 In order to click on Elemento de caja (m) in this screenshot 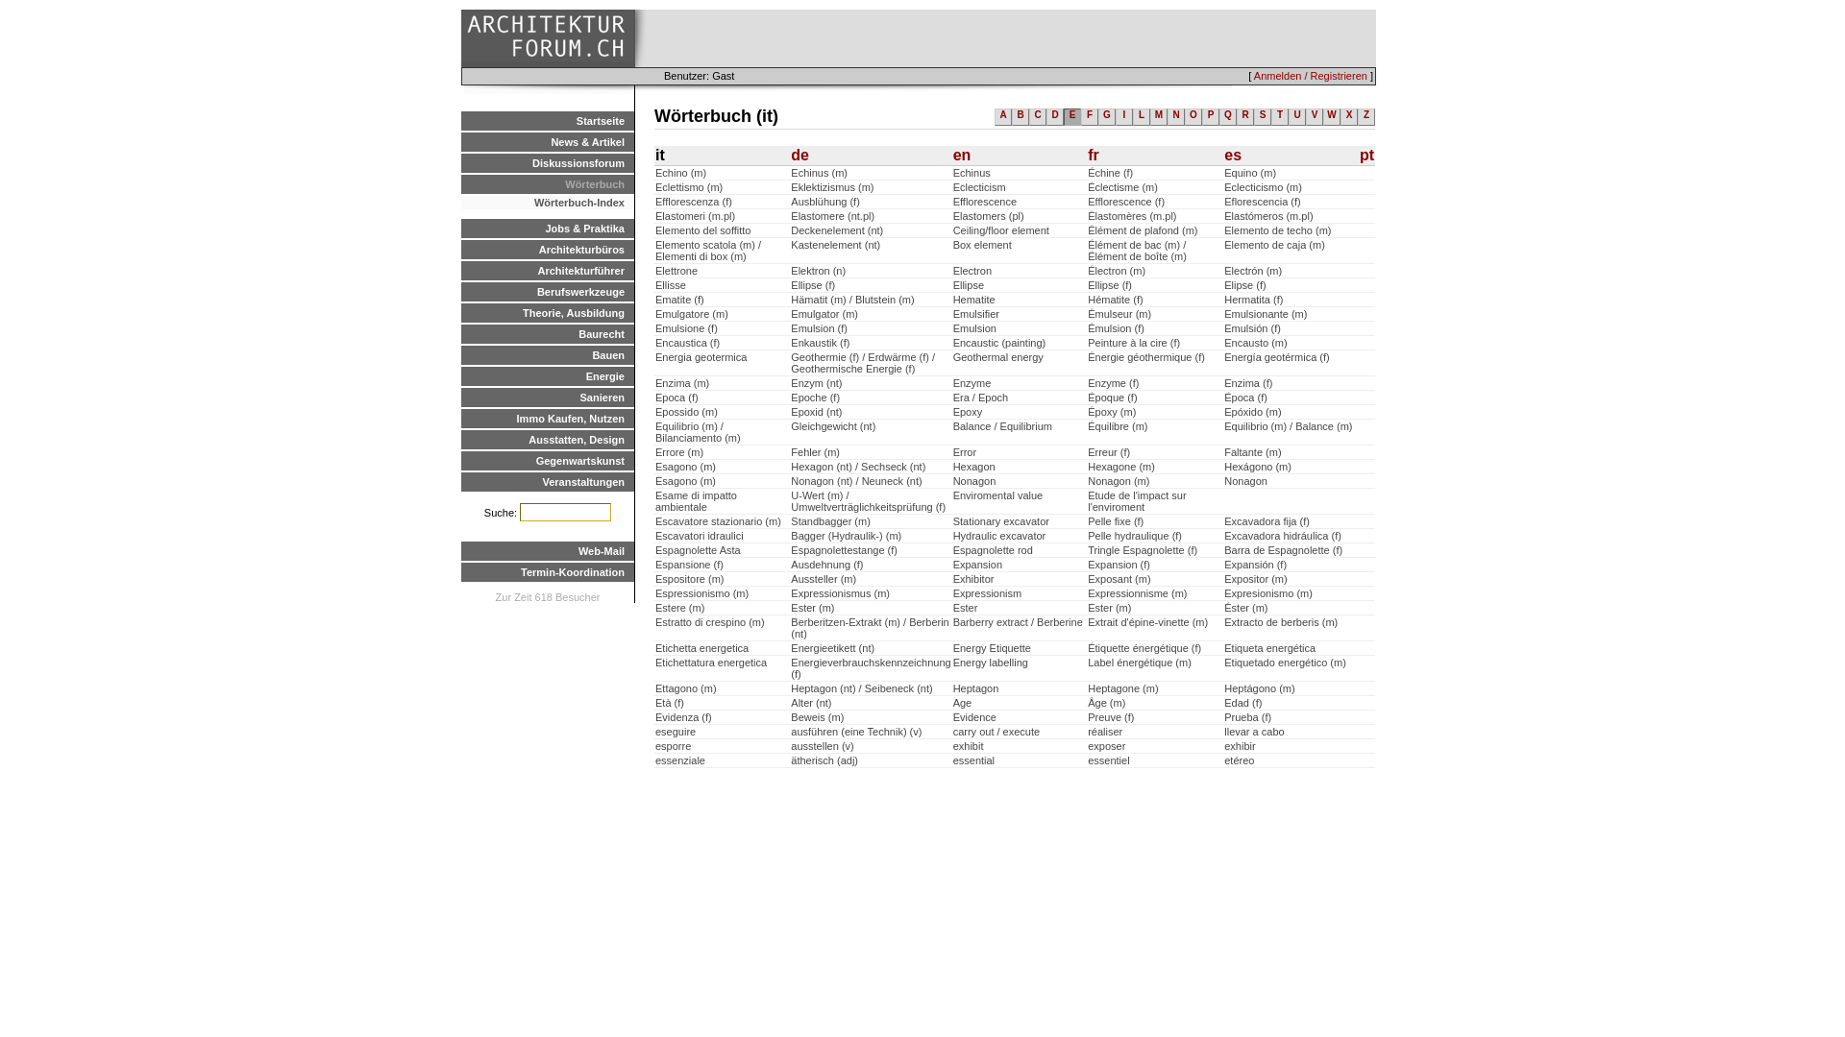, I will do `click(1274, 245)`.